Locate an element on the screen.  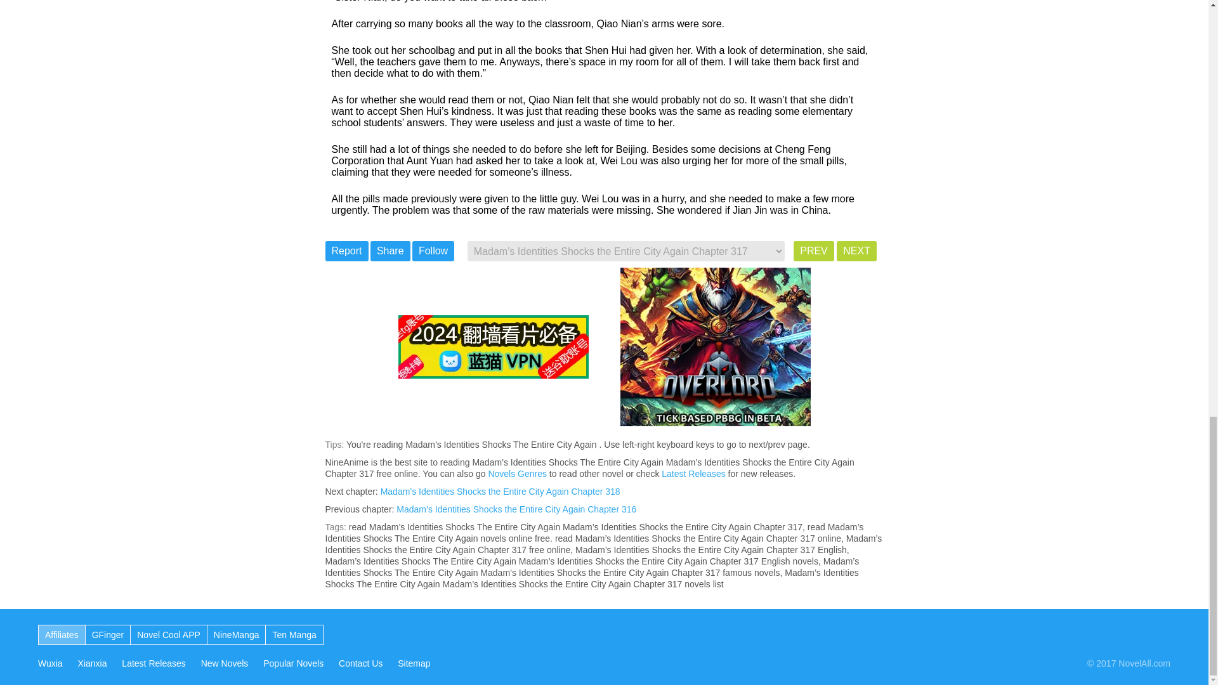
GFinger is located at coordinates (108, 634).